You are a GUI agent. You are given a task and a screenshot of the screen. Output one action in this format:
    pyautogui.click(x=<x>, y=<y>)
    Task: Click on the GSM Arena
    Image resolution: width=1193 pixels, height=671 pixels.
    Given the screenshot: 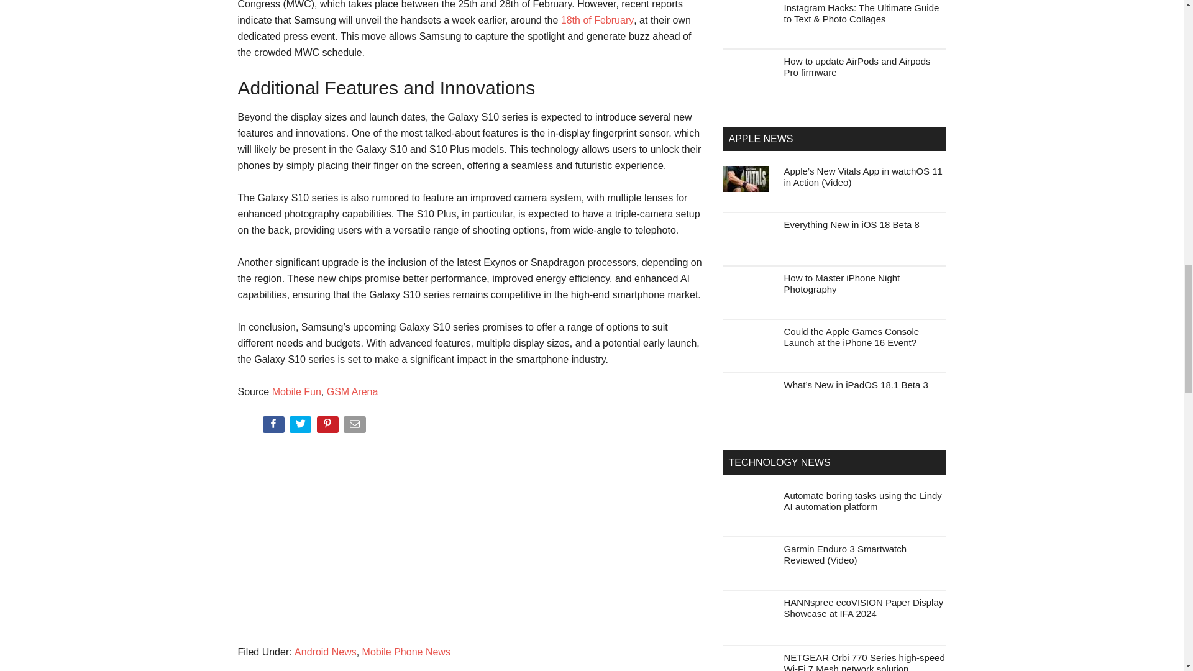 What is the action you would take?
    pyautogui.click(x=352, y=391)
    